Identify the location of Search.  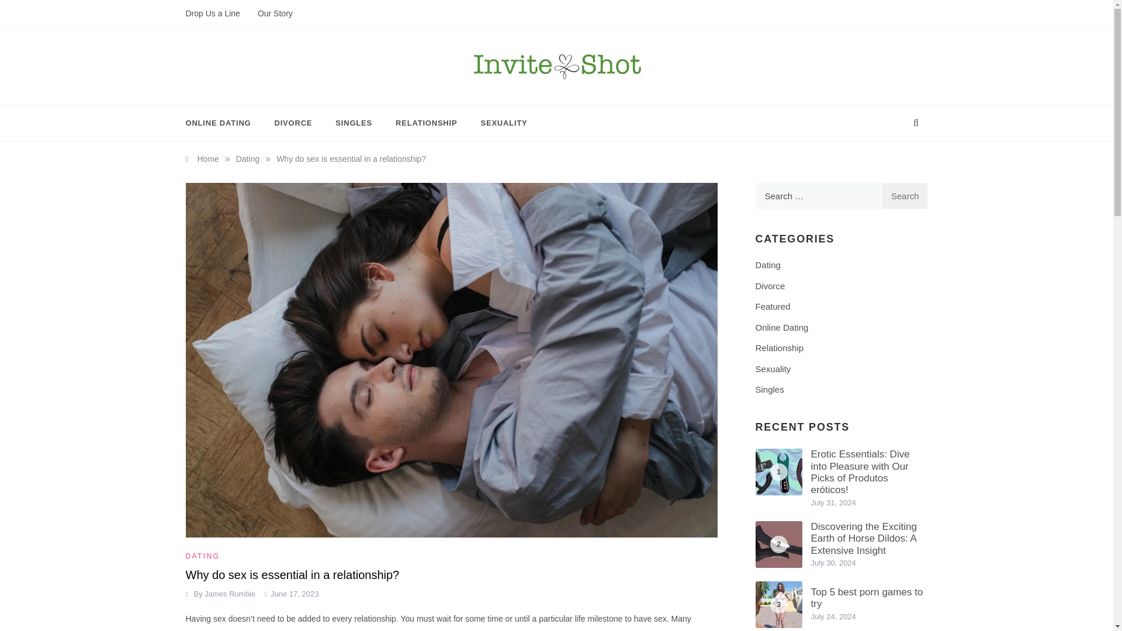
(905, 196).